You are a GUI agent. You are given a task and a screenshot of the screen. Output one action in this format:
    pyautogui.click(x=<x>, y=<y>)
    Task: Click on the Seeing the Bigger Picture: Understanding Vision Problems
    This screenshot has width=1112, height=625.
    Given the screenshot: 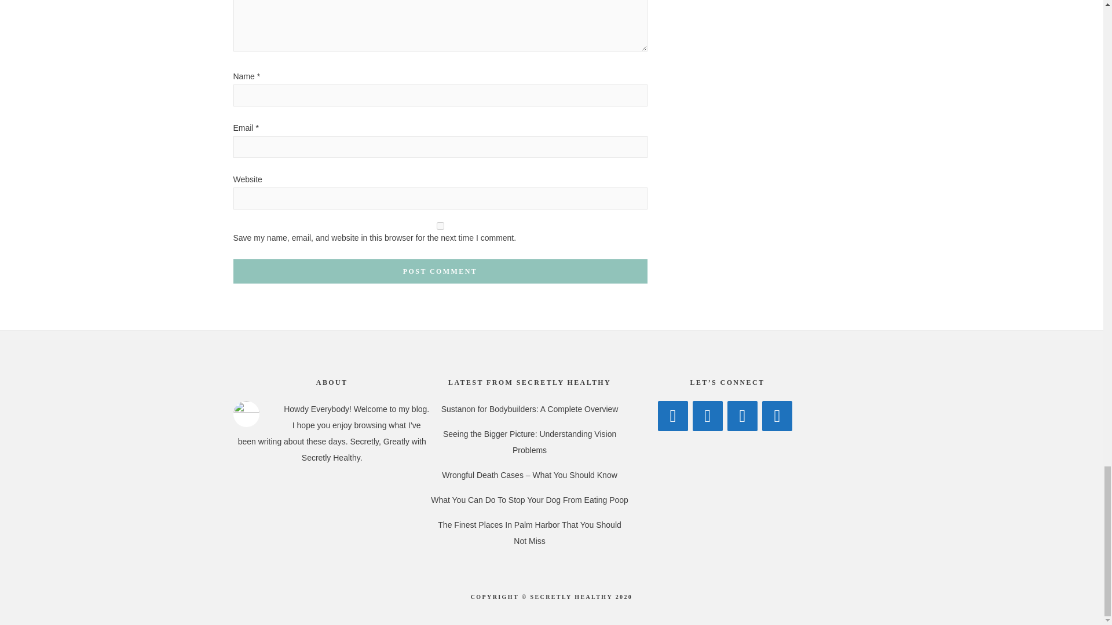 What is the action you would take?
    pyautogui.click(x=529, y=442)
    